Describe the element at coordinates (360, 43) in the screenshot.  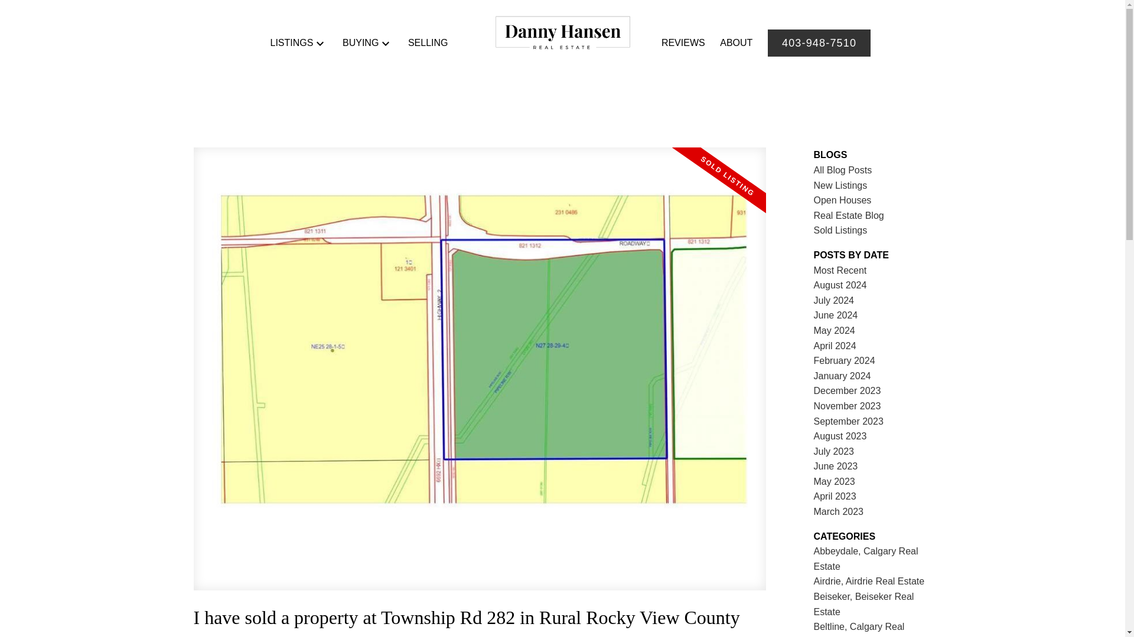
I see `BUYING` at that location.